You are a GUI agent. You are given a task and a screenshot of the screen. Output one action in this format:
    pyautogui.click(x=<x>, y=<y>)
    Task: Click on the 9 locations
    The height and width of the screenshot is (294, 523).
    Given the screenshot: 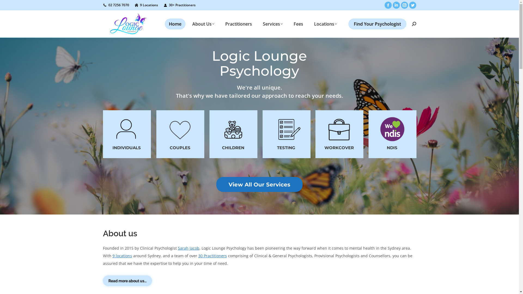 What is the action you would take?
    pyautogui.click(x=122, y=256)
    